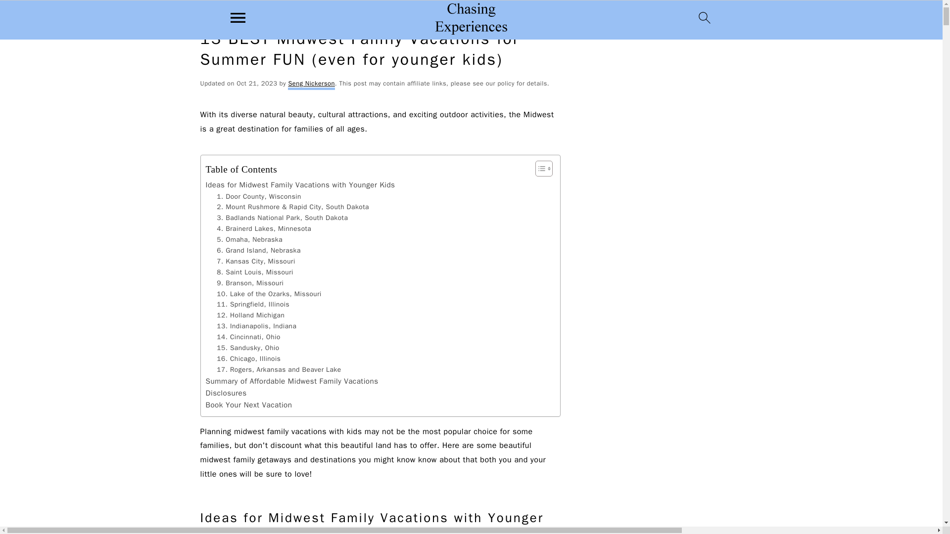  What do you see at coordinates (249, 239) in the screenshot?
I see `5. Omaha, Nebraska` at bounding box center [249, 239].